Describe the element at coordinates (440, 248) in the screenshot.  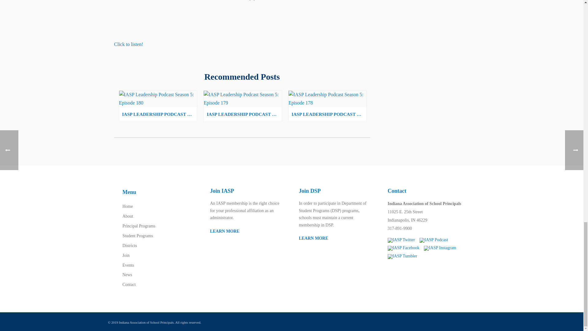
I see ` IASP Instagram` at that location.